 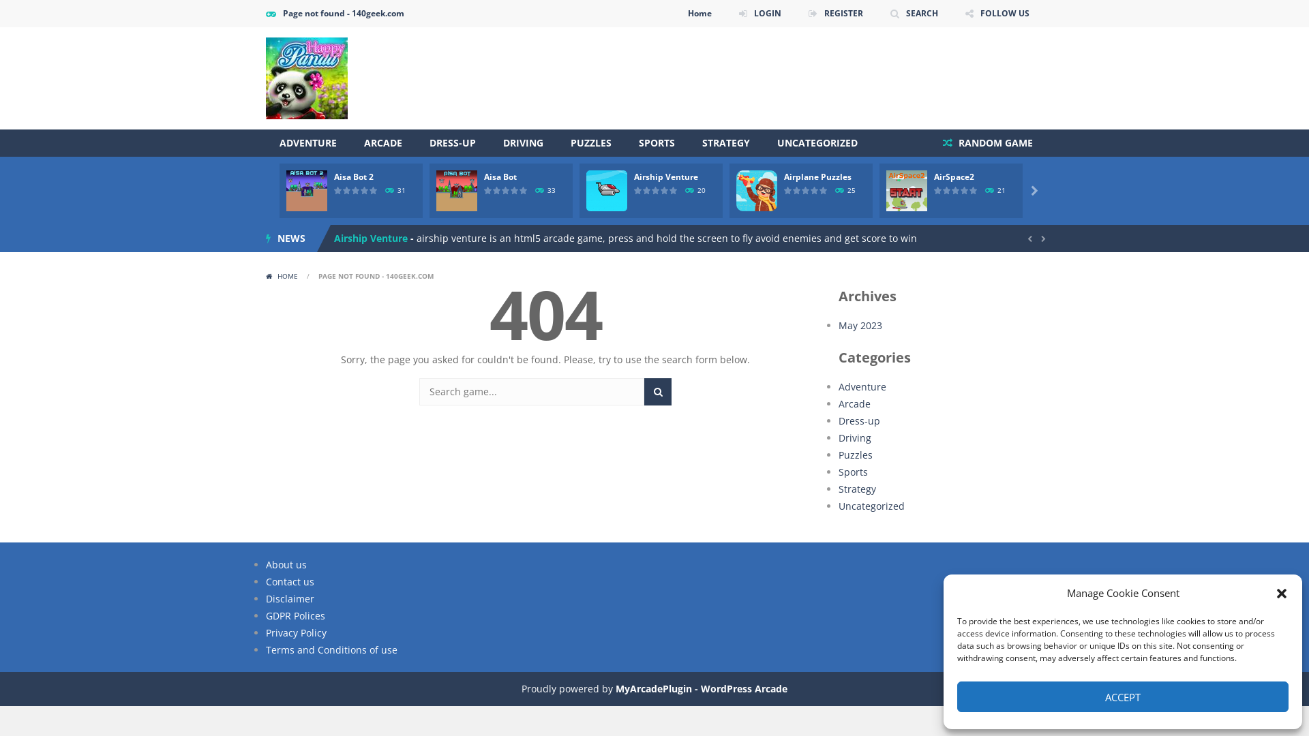 What do you see at coordinates (854, 472) in the screenshot?
I see `Sports` at bounding box center [854, 472].